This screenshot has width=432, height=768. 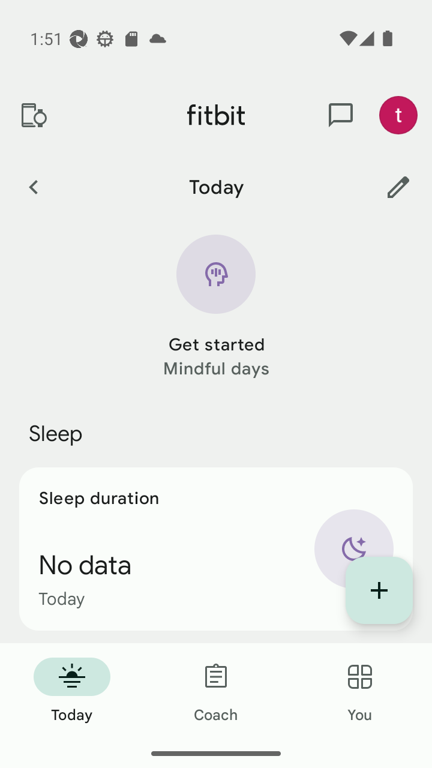 What do you see at coordinates (216, 691) in the screenshot?
I see `Coach` at bounding box center [216, 691].